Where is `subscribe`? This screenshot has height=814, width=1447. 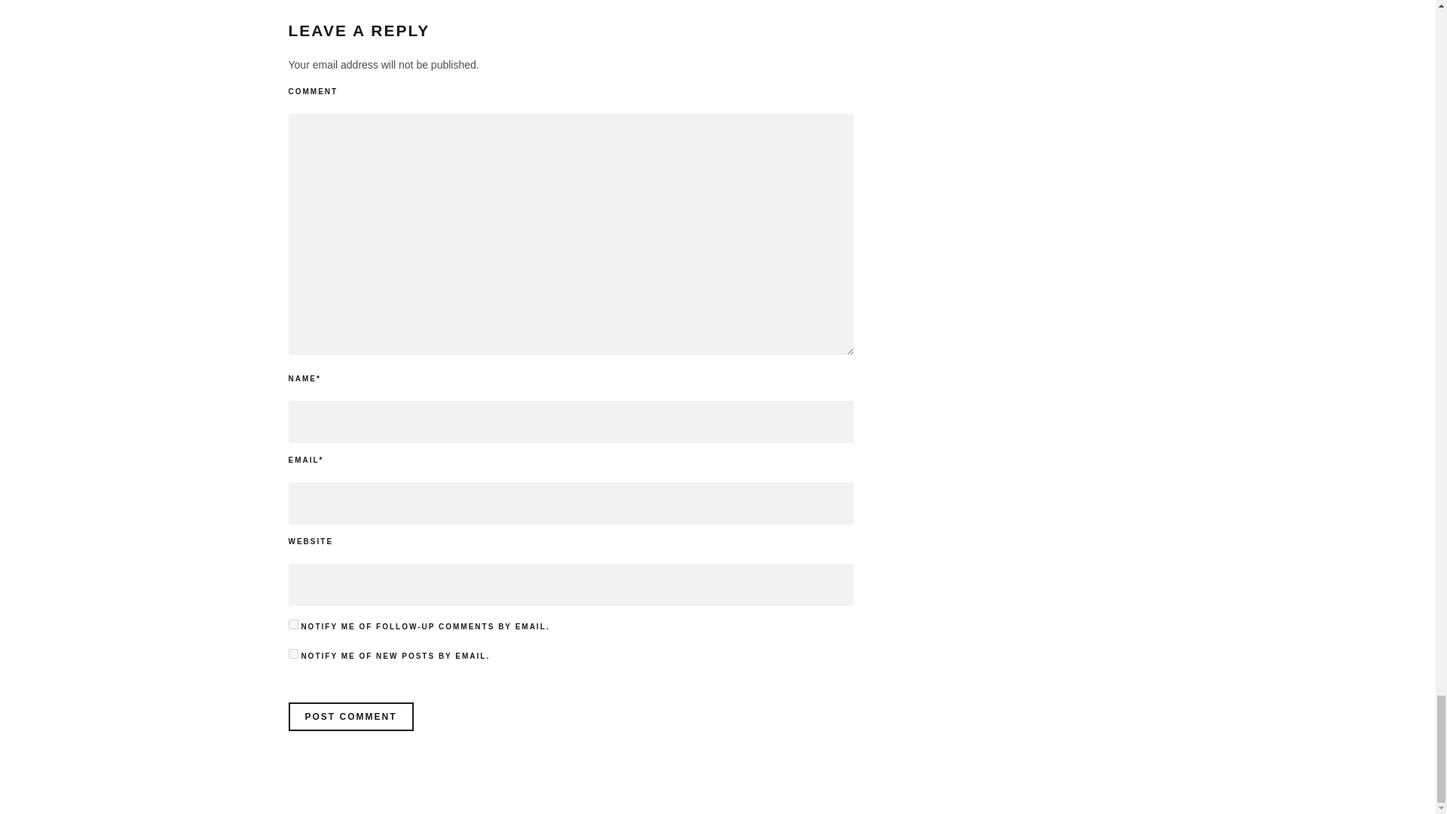
subscribe is located at coordinates (292, 624).